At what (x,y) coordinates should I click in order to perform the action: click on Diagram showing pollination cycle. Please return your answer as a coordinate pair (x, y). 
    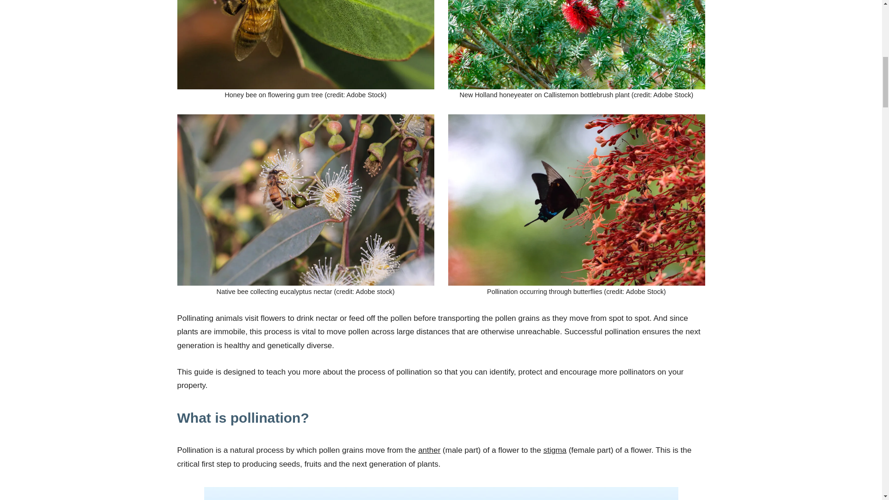
    Looking at the image, I should click on (440, 494).